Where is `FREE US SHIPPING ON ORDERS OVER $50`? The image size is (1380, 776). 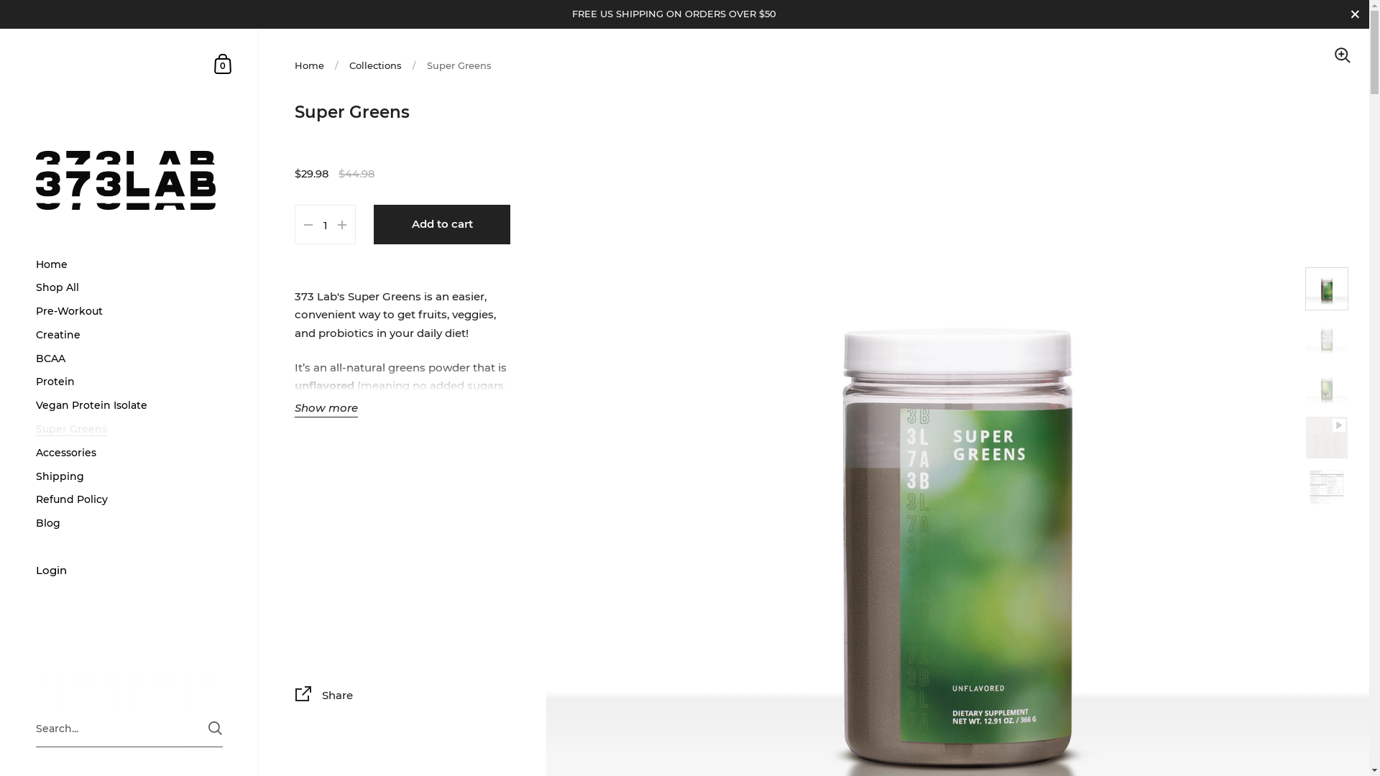 FREE US SHIPPING ON ORDERS OVER $50 is located at coordinates (684, 14).